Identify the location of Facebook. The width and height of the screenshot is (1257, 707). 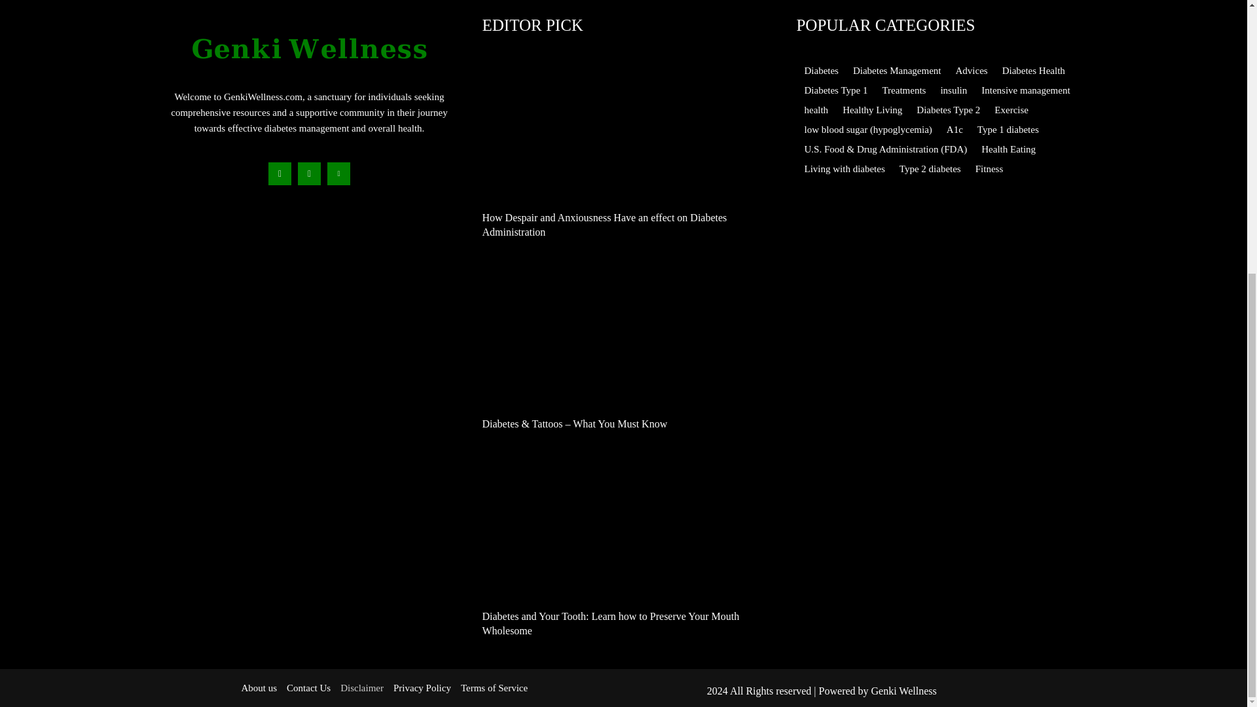
(280, 173).